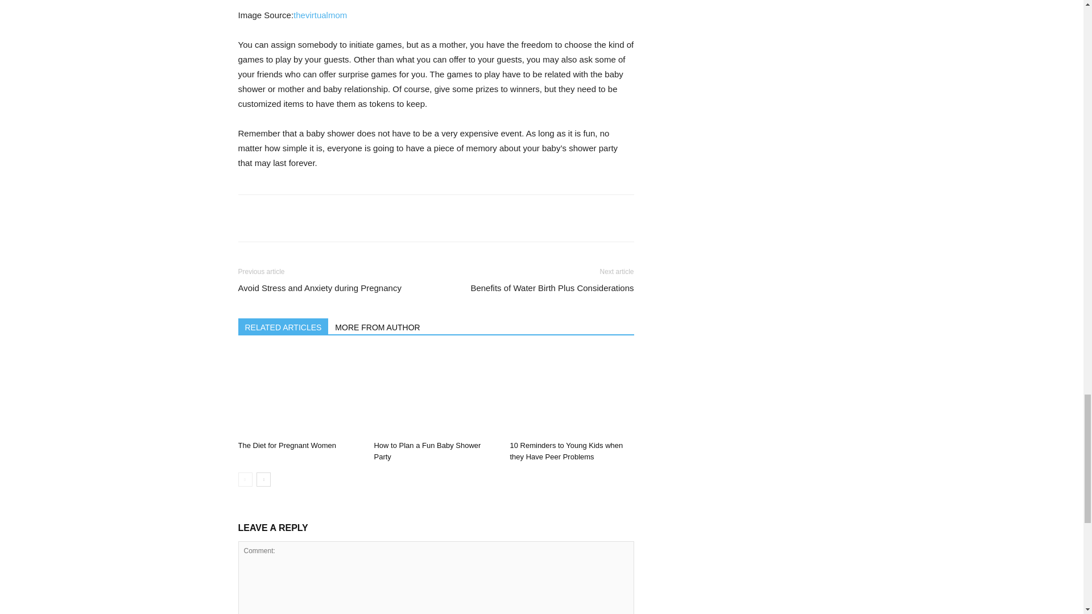  What do you see at coordinates (571, 393) in the screenshot?
I see `10 Reminders to Young Kids when they Have Peer Problems` at bounding box center [571, 393].